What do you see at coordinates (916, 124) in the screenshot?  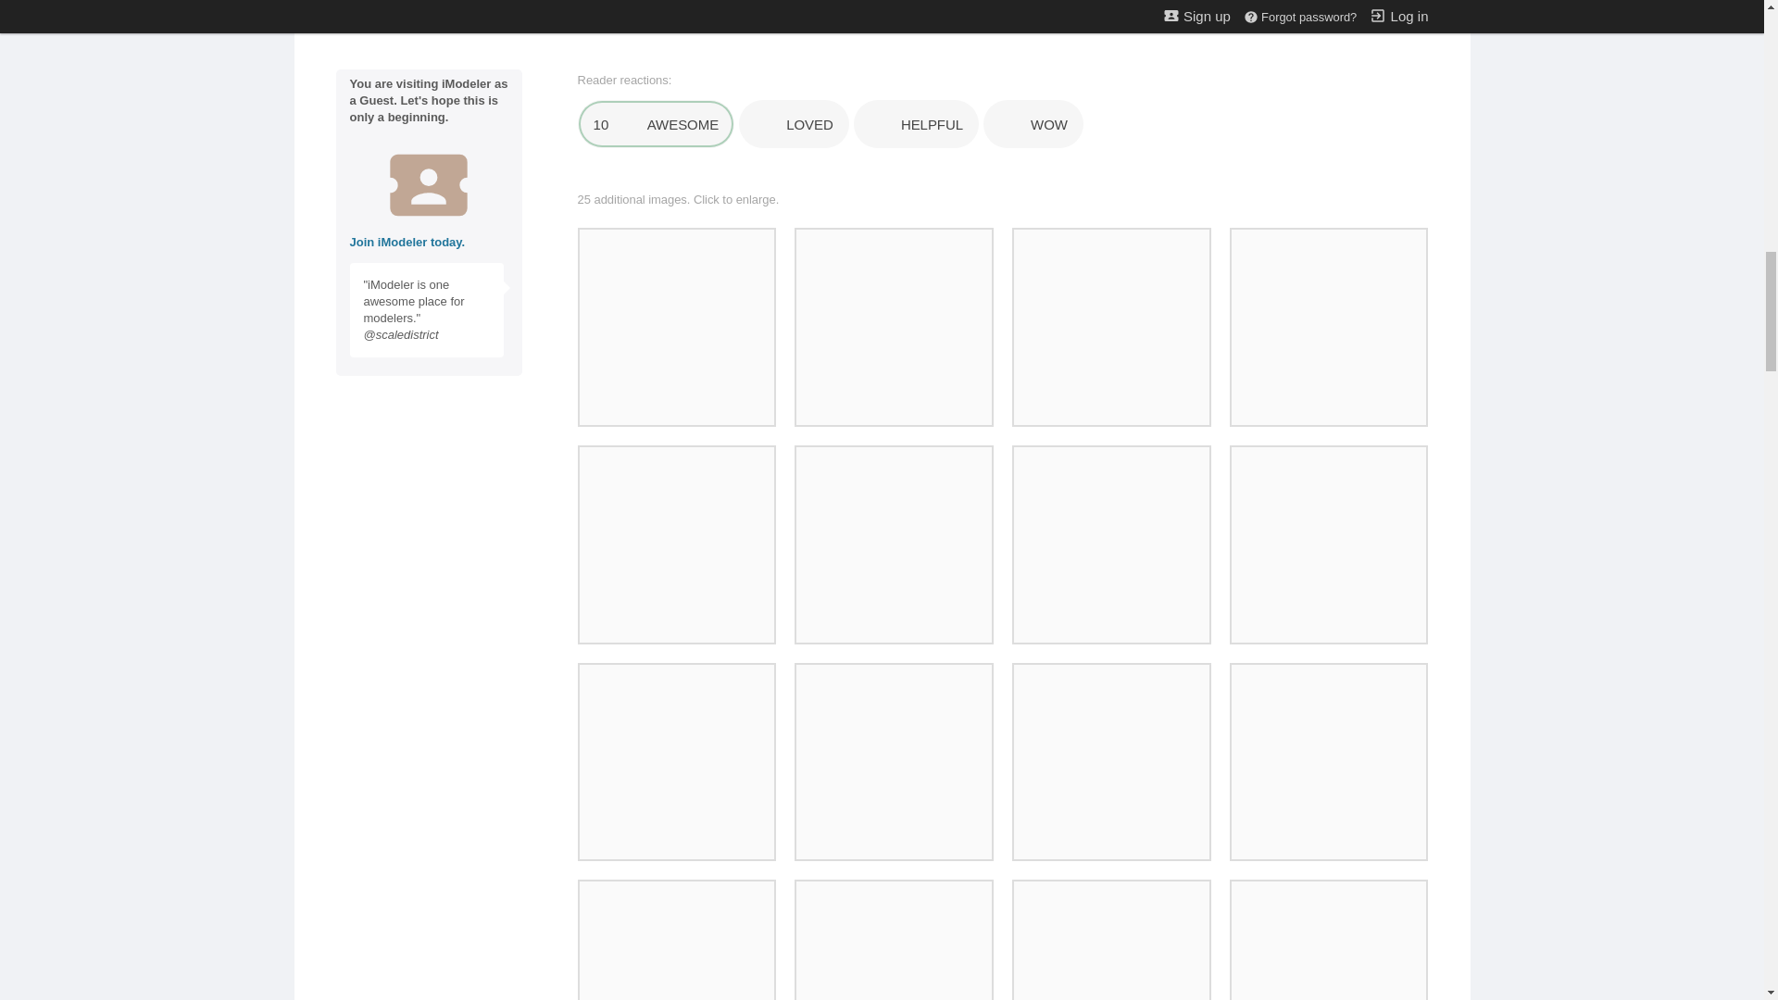 I see `I learned something!` at bounding box center [916, 124].